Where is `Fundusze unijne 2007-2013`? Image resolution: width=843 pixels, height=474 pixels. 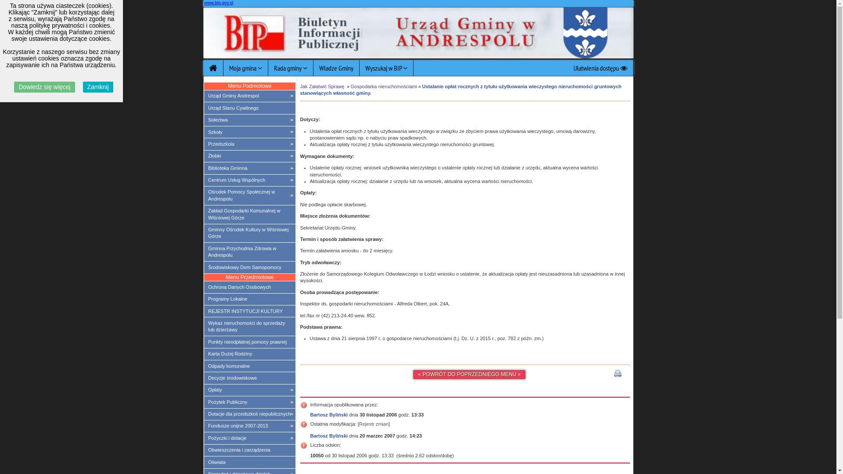 Fundusze unijne 2007-2013 is located at coordinates (250, 426).